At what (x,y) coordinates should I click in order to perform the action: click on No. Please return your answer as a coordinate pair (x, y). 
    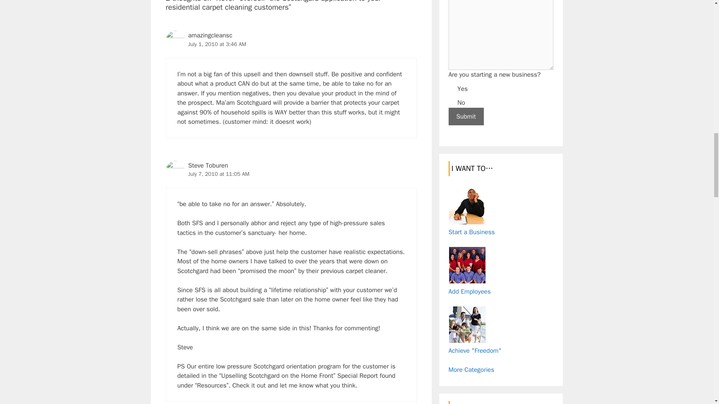
    Looking at the image, I should click on (452, 101).